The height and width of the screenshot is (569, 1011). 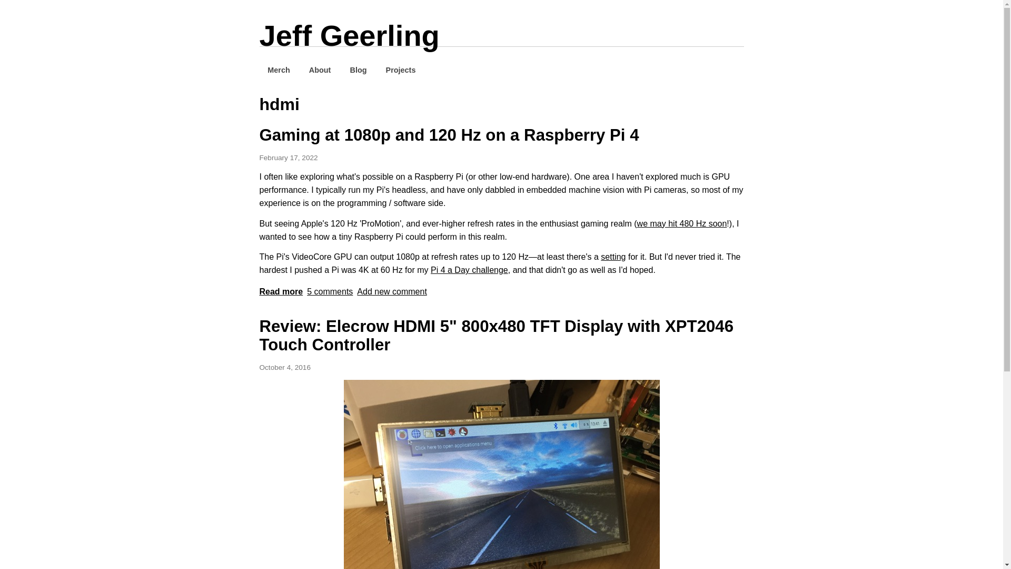 What do you see at coordinates (349, 35) in the screenshot?
I see `Jeff Geerling` at bounding box center [349, 35].